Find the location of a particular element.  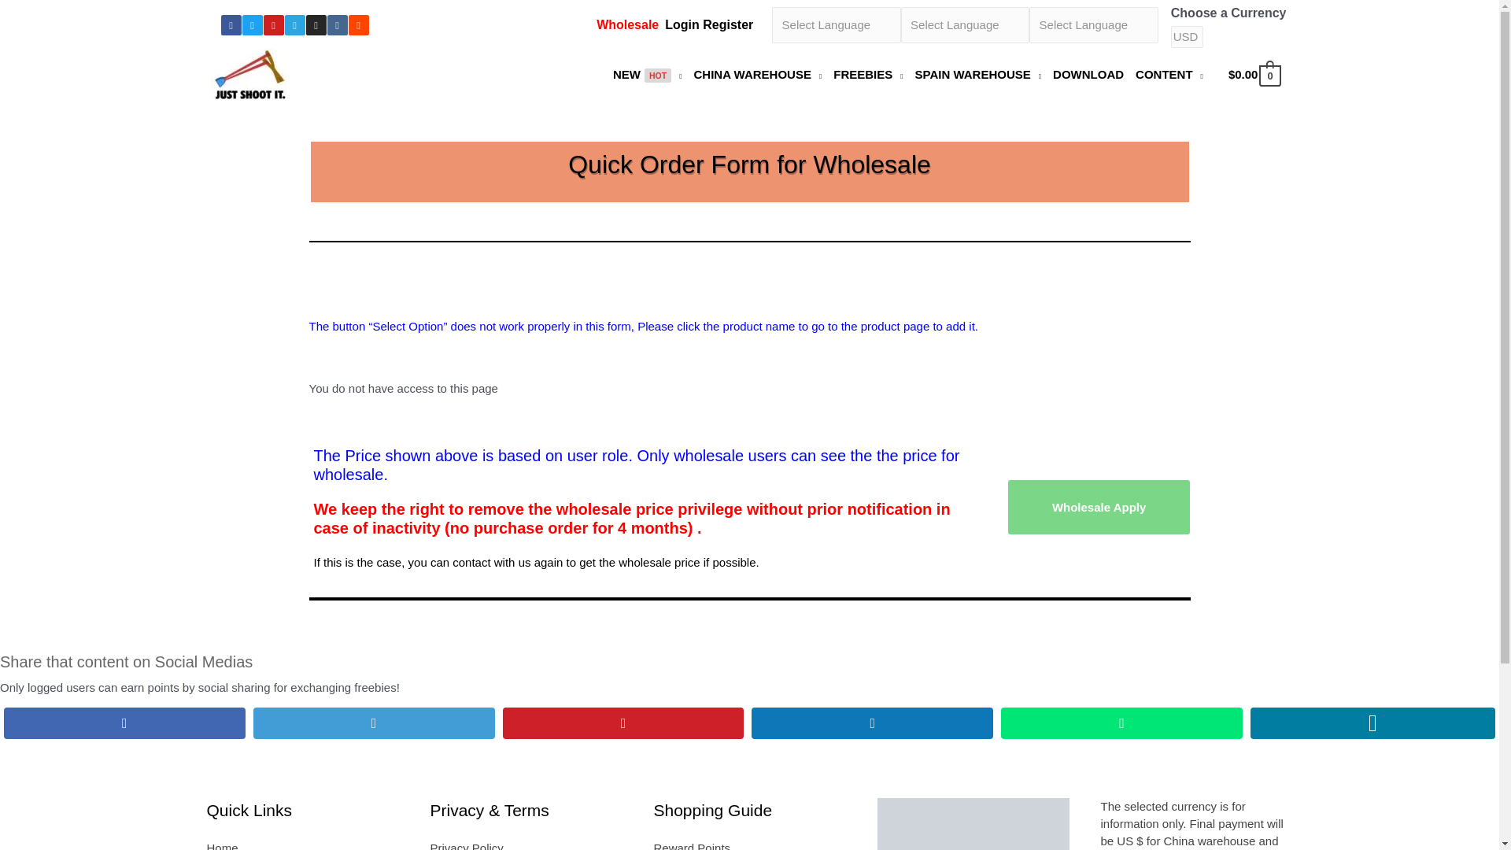

Facebook is located at coordinates (230, 25).